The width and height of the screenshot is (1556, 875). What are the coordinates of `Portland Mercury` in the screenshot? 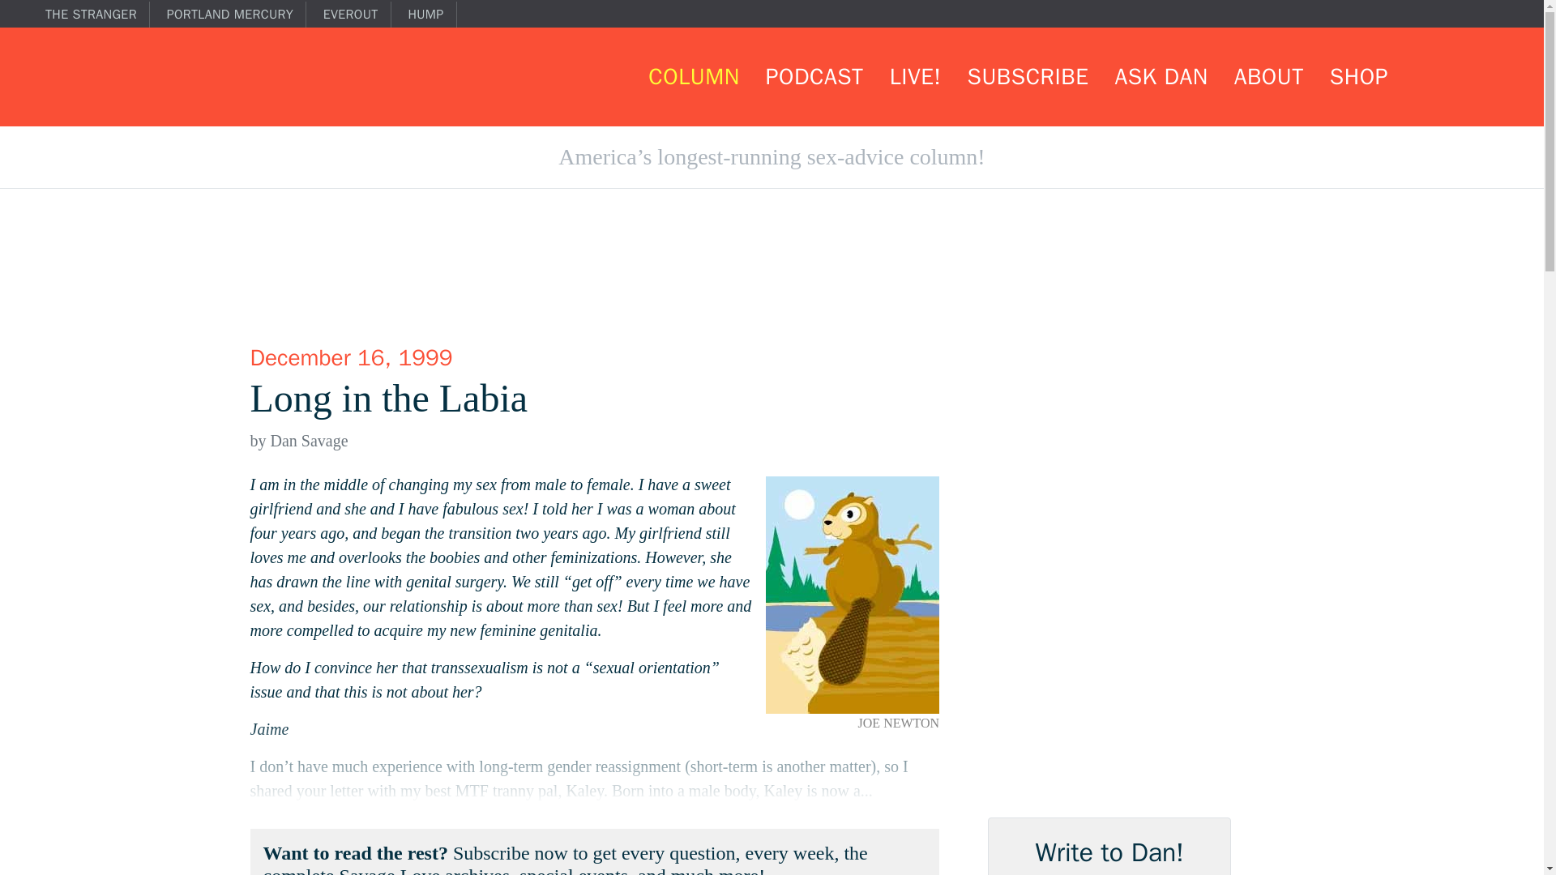 It's located at (237, 15).